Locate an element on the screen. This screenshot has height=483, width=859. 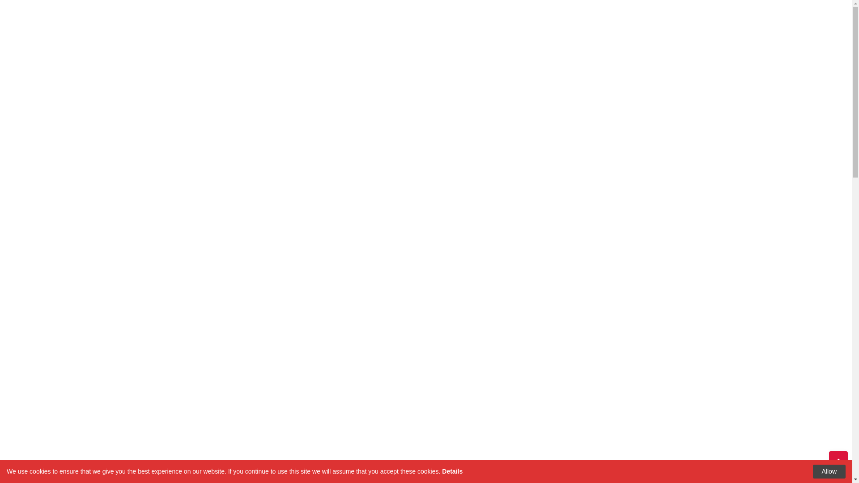
Details is located at coordinates (452, 471).